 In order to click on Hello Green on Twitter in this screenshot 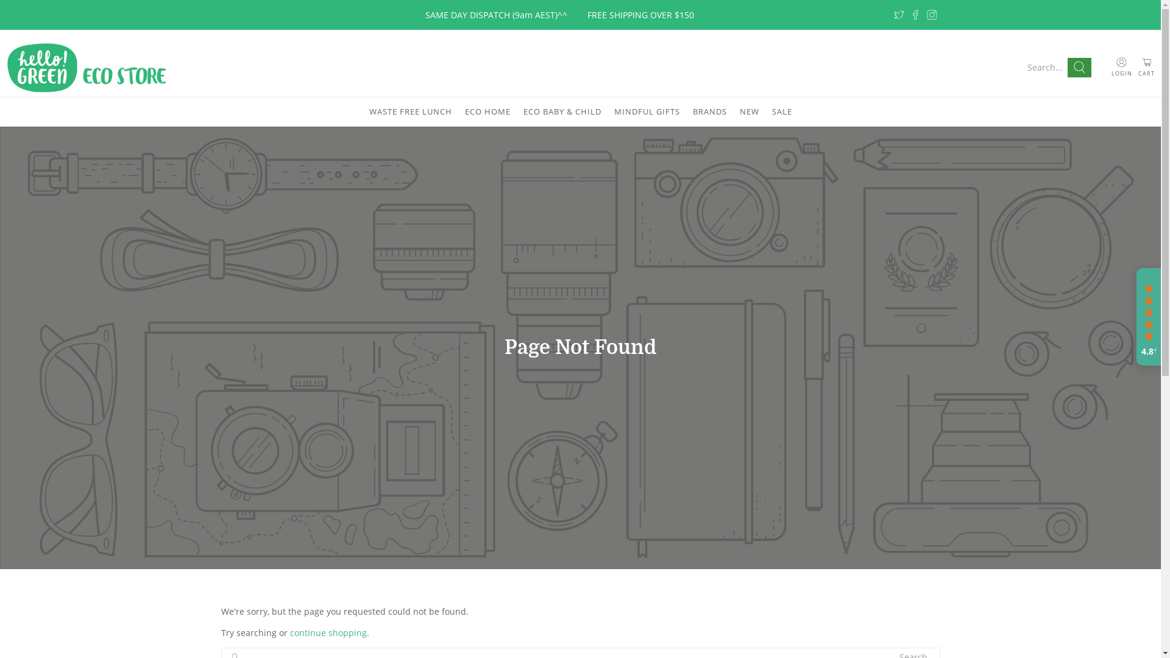, I will do `click(899, 15)`.